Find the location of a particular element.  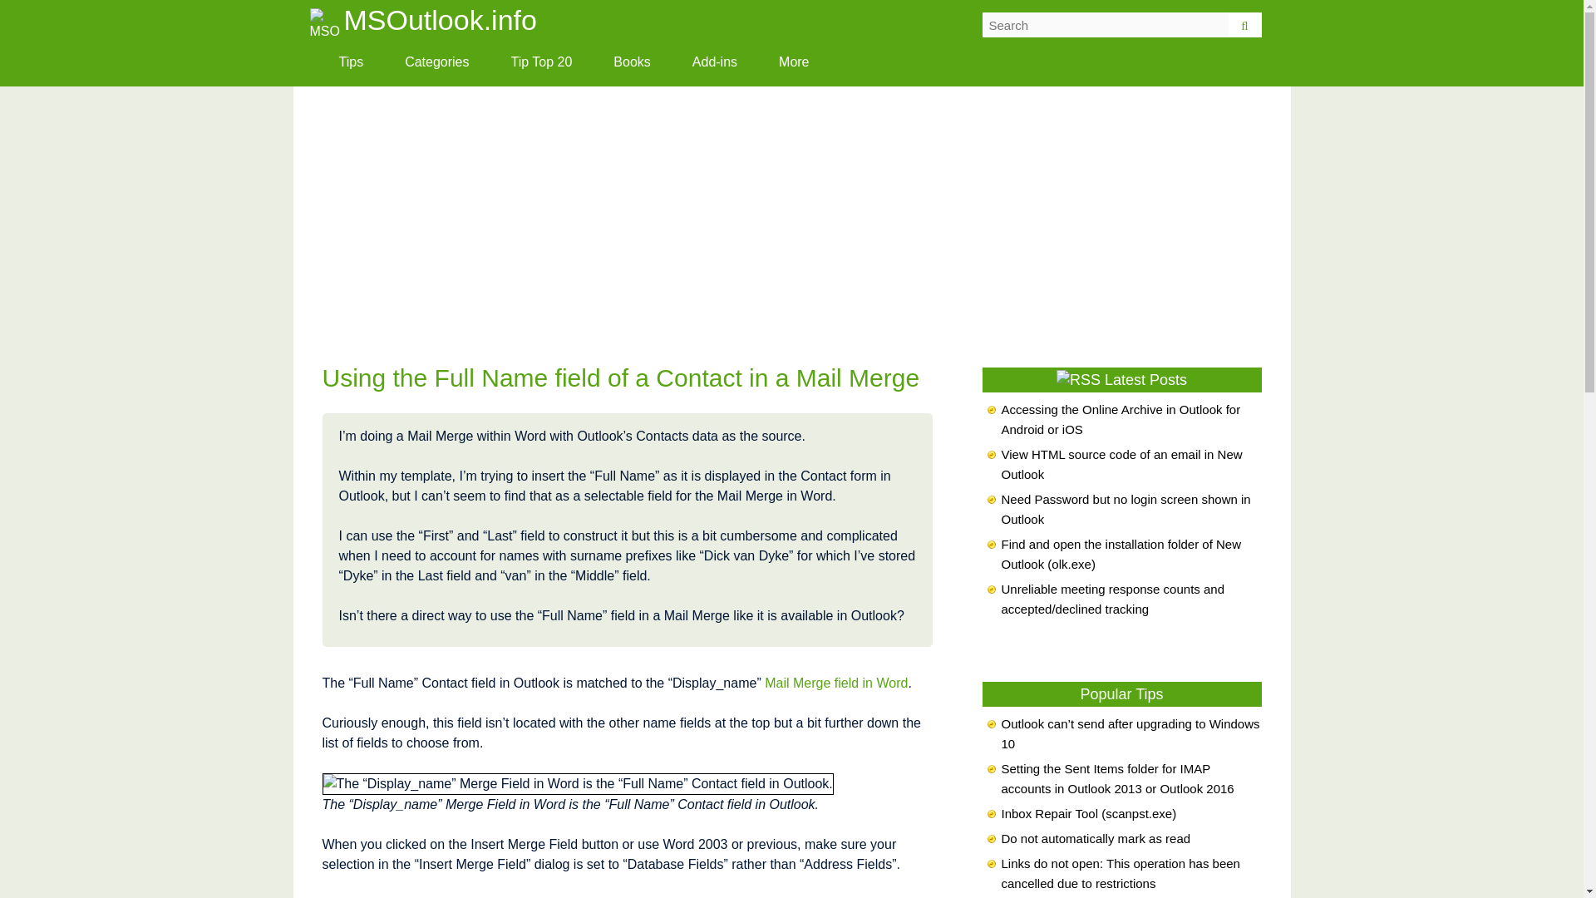

Using the Full Name field of a Contact in a Mail Merge is located at coordinates (621, 377).